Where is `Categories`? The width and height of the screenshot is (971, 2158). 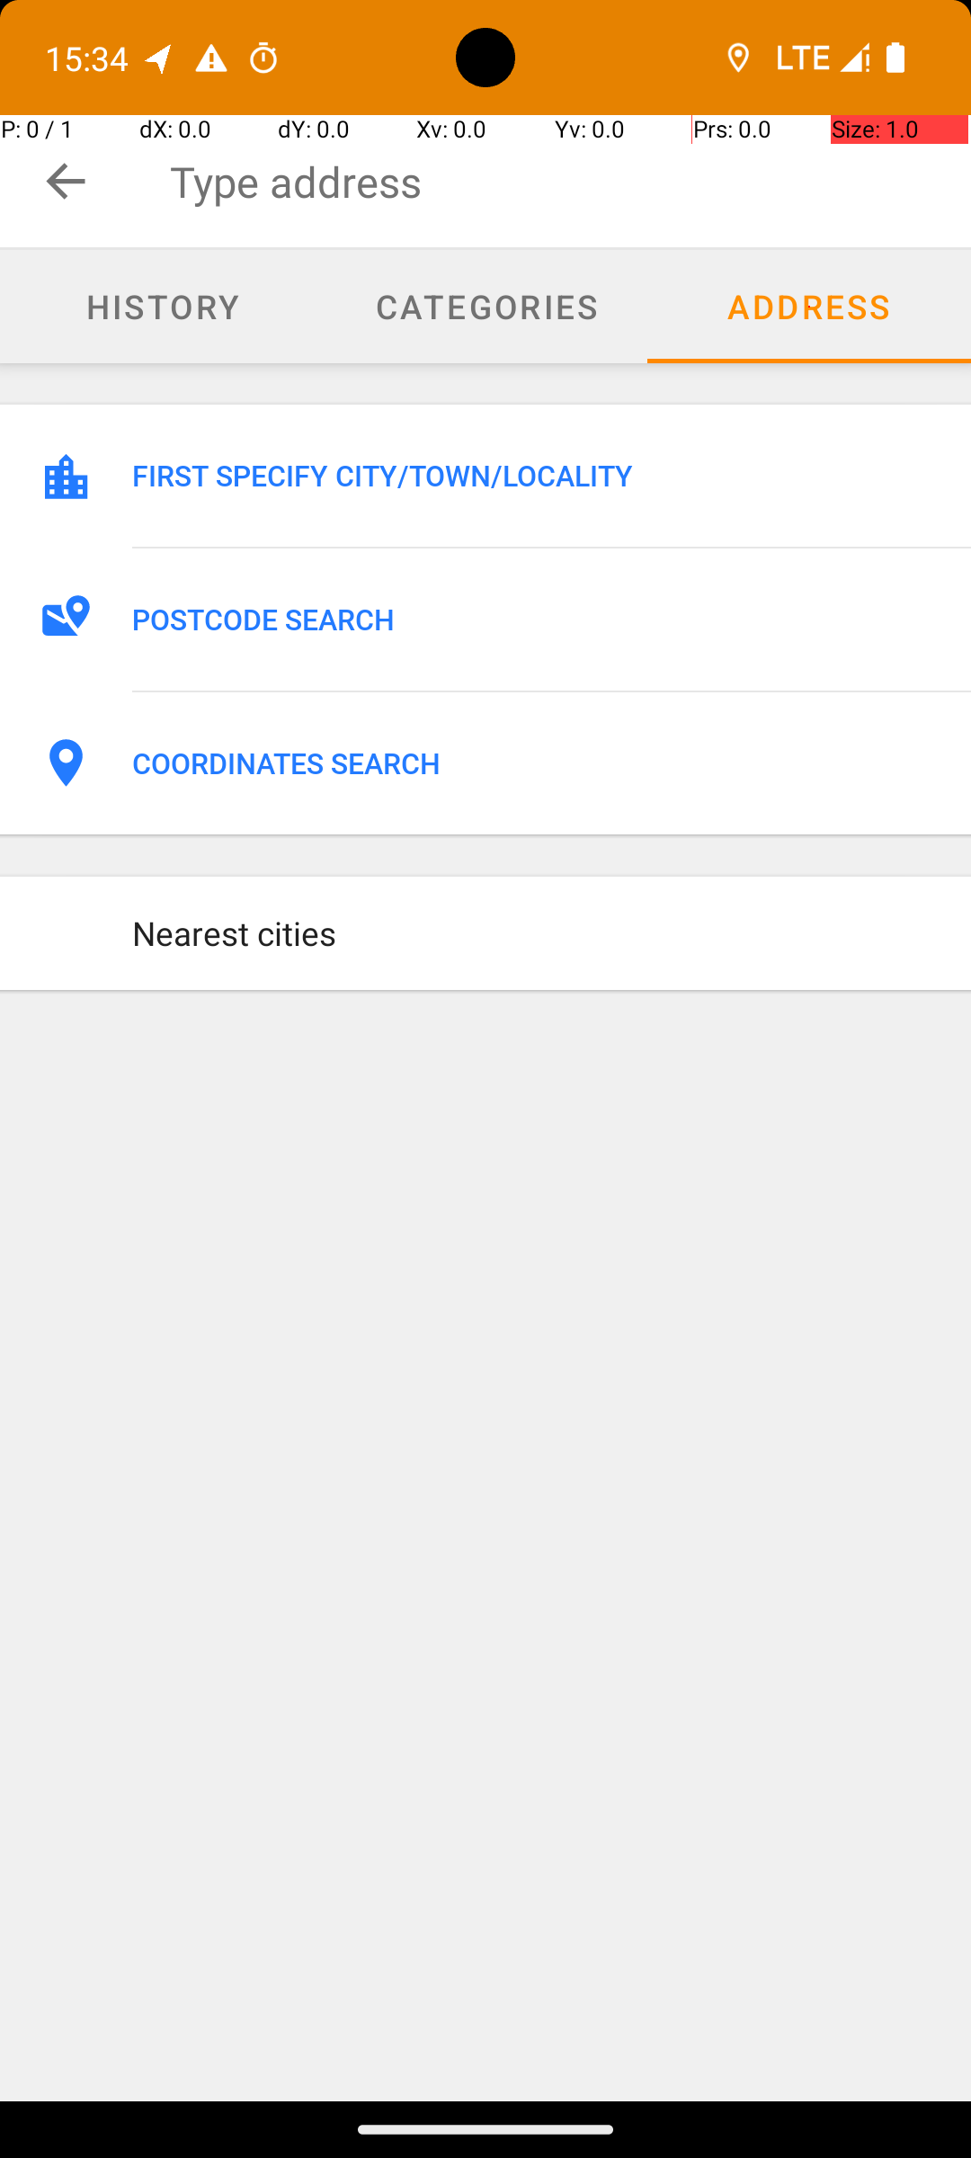 Categories is located at coordinates (485, 307).